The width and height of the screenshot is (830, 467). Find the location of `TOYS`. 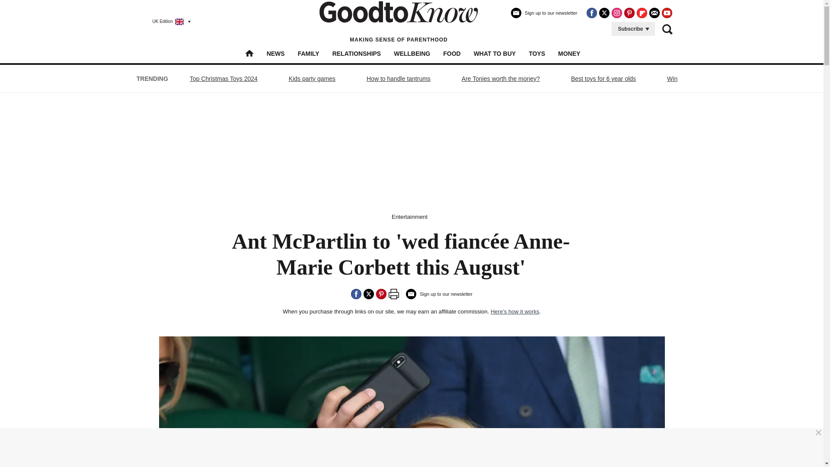

TOYS is located at coordinates (537, 53).